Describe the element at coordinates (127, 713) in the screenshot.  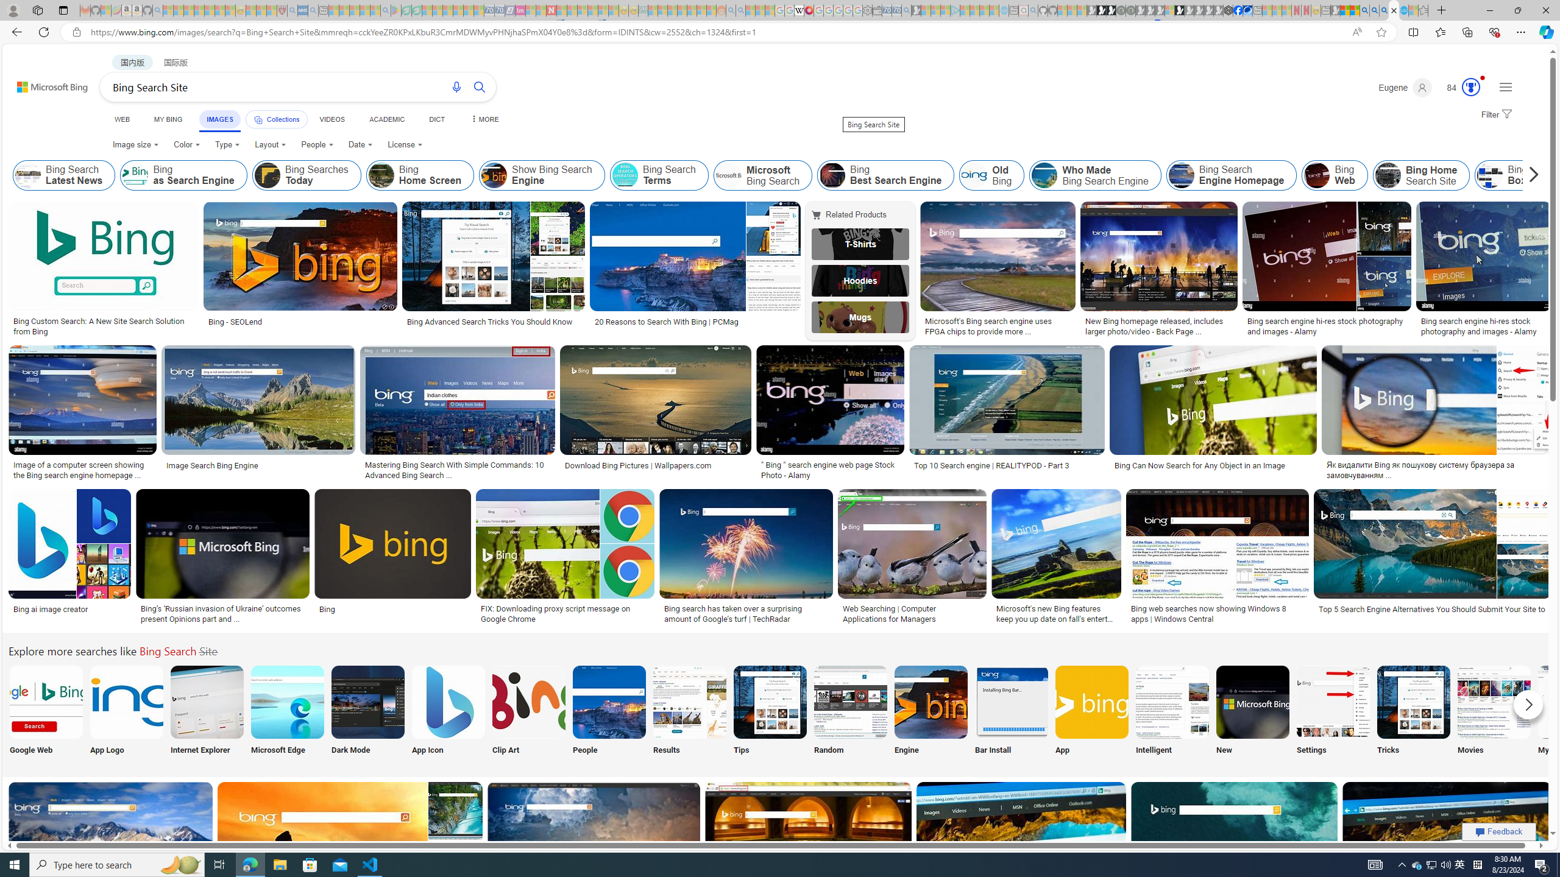
I see `App Logo` at that location.